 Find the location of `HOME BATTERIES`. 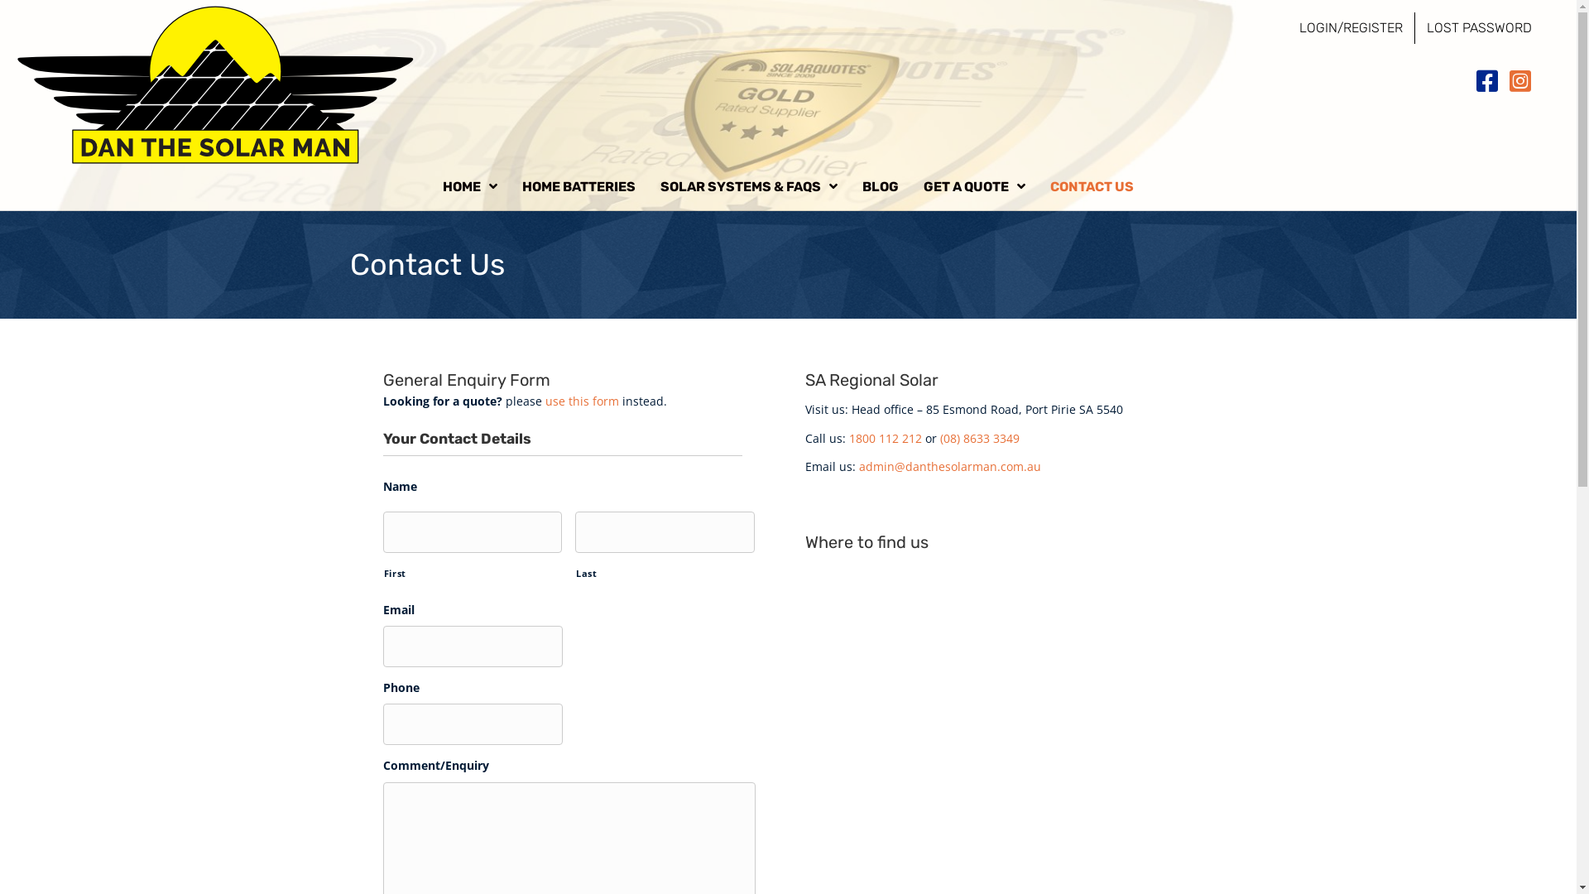

HOME BATTERIES is located at coordinates (579, 187).